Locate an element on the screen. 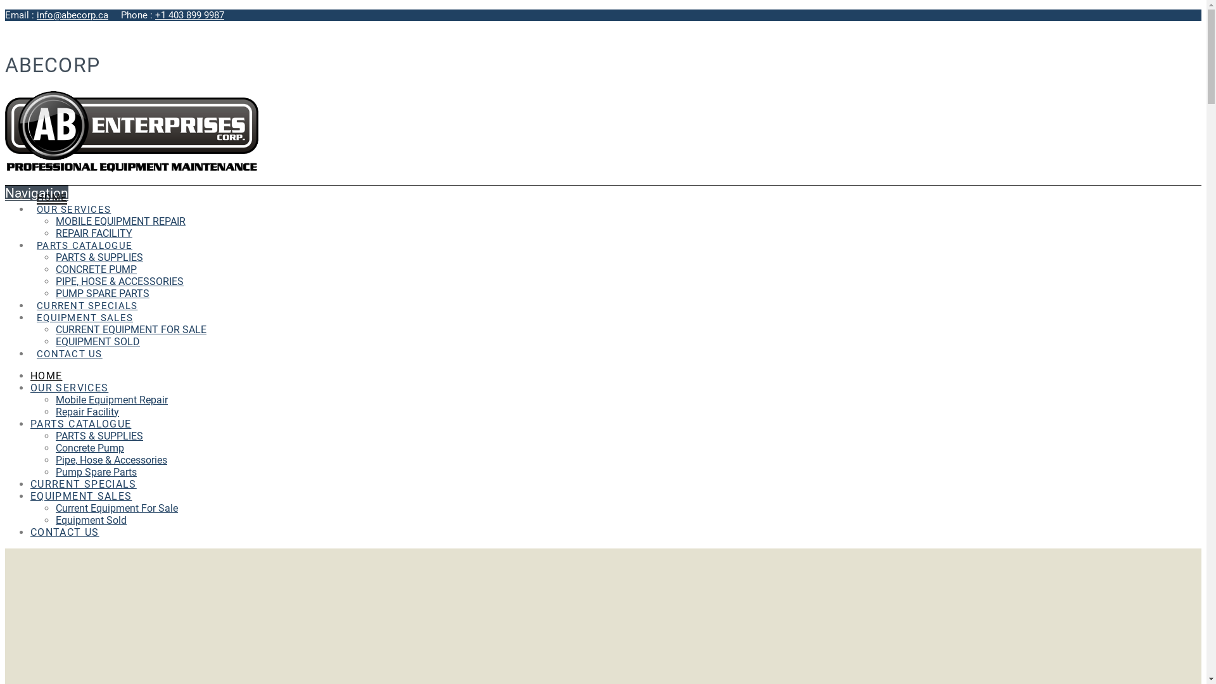 Image resolution: width=1216 pixels, height=684 pixels. CURRENT SPECIALS is located at coordinates (87, 293).